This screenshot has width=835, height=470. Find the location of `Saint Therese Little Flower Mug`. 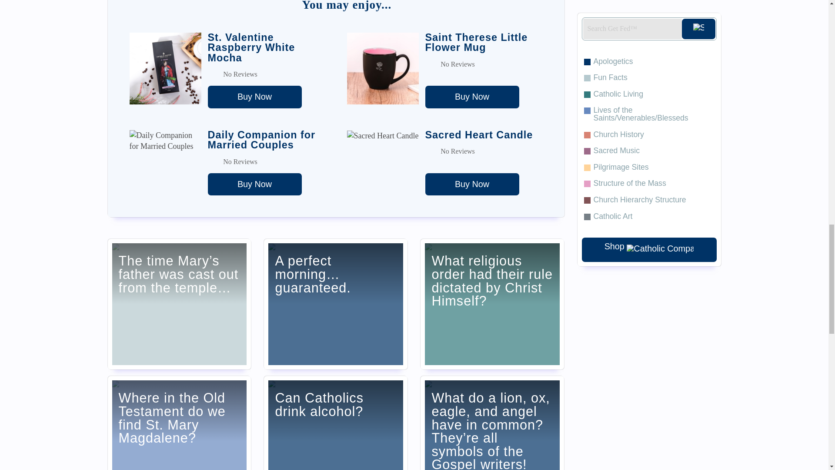

Saint Therese Little Flower Mug is located at coordinates (472, 97).